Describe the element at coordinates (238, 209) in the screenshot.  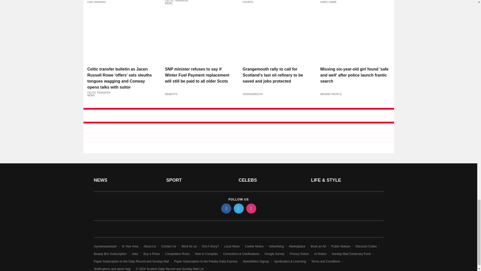
I see `twitter` at that location.